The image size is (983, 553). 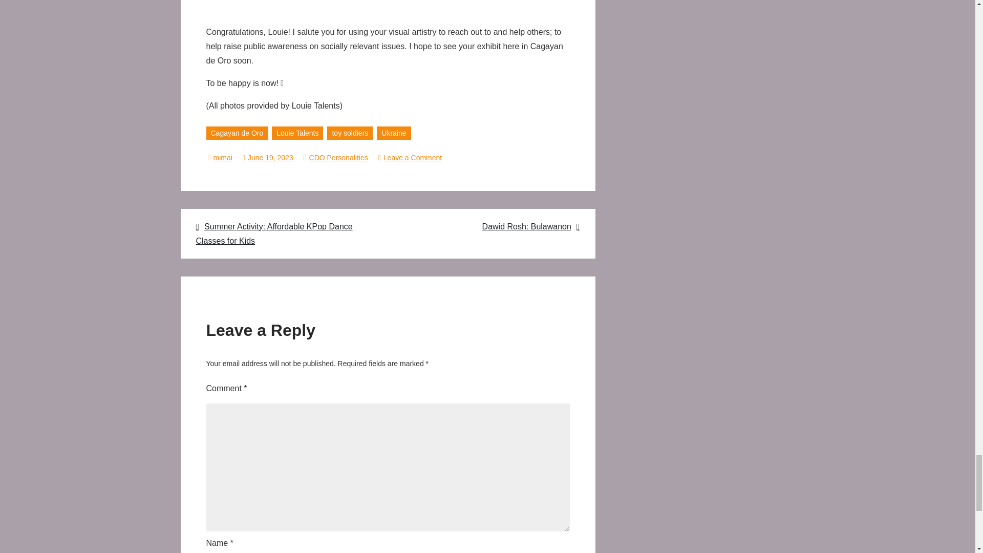 I want to click on mimai, so click(x=222, y=158).